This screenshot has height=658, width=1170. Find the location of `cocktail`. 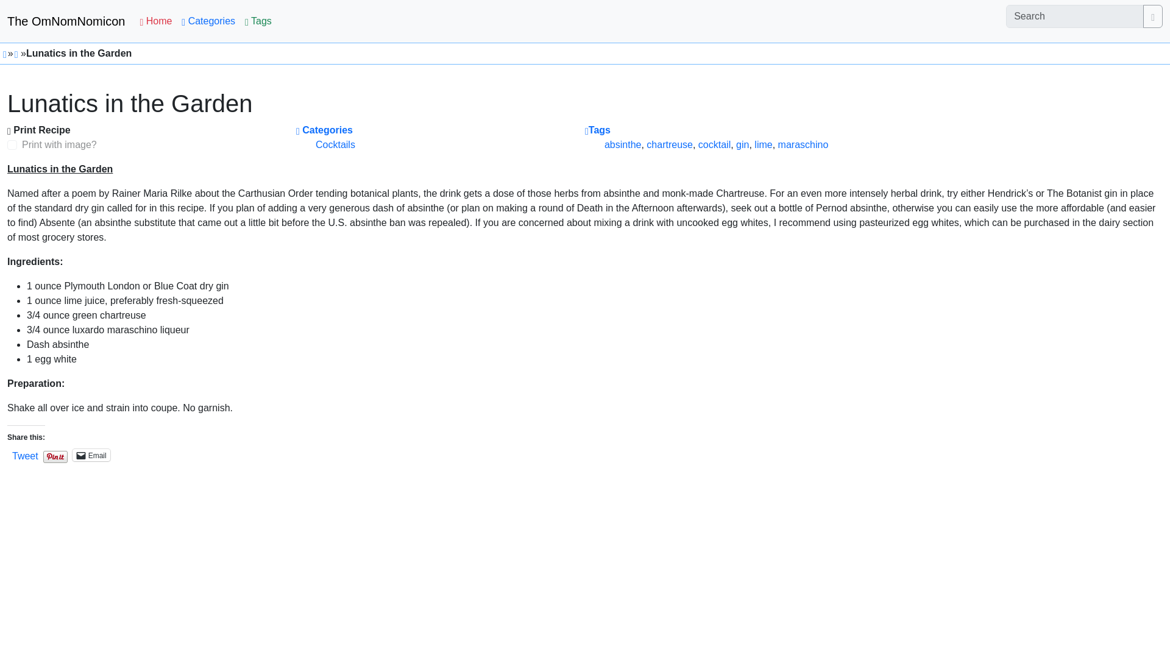

cocktail is located at coordinates (714, 144).